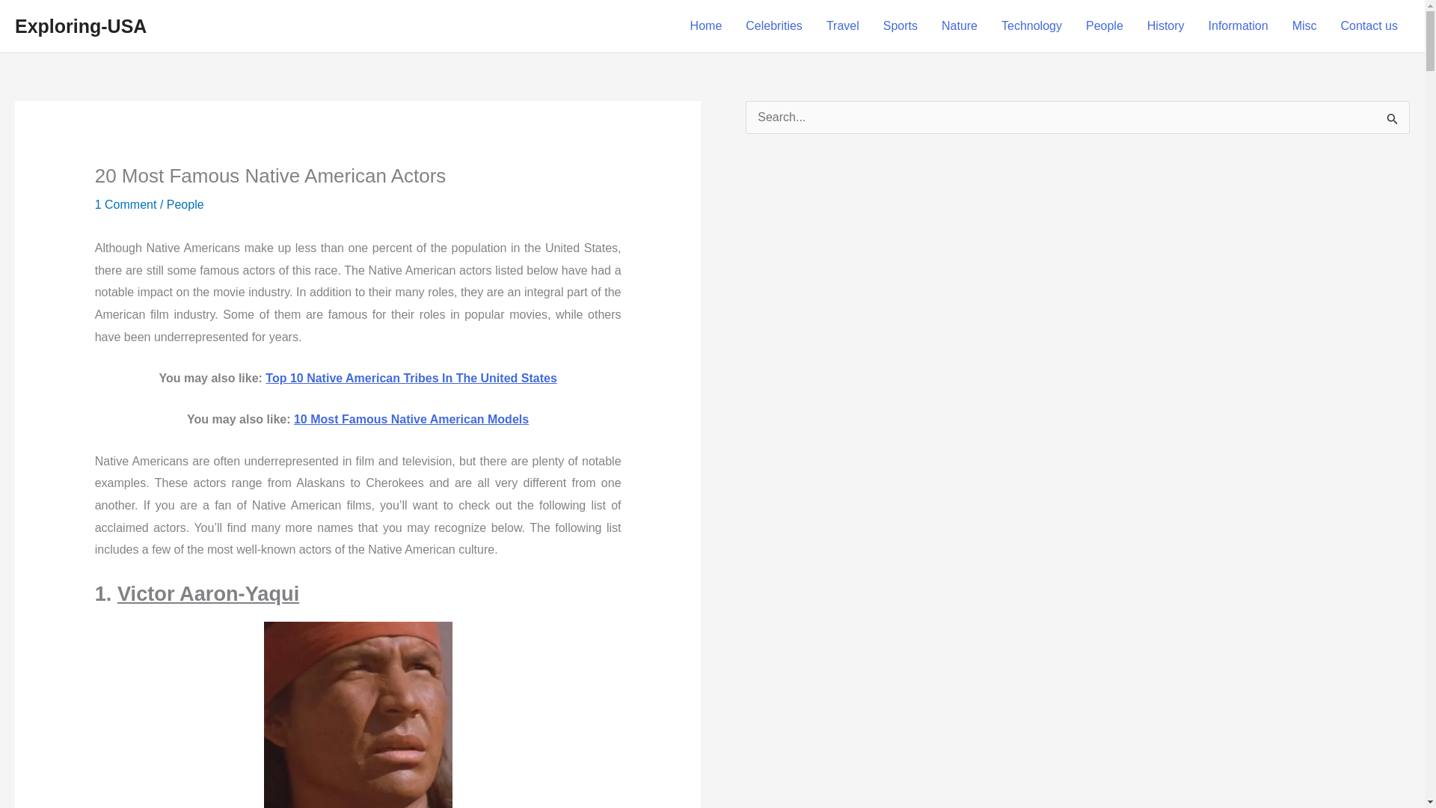  I want to click on Home, so click(706, 26).